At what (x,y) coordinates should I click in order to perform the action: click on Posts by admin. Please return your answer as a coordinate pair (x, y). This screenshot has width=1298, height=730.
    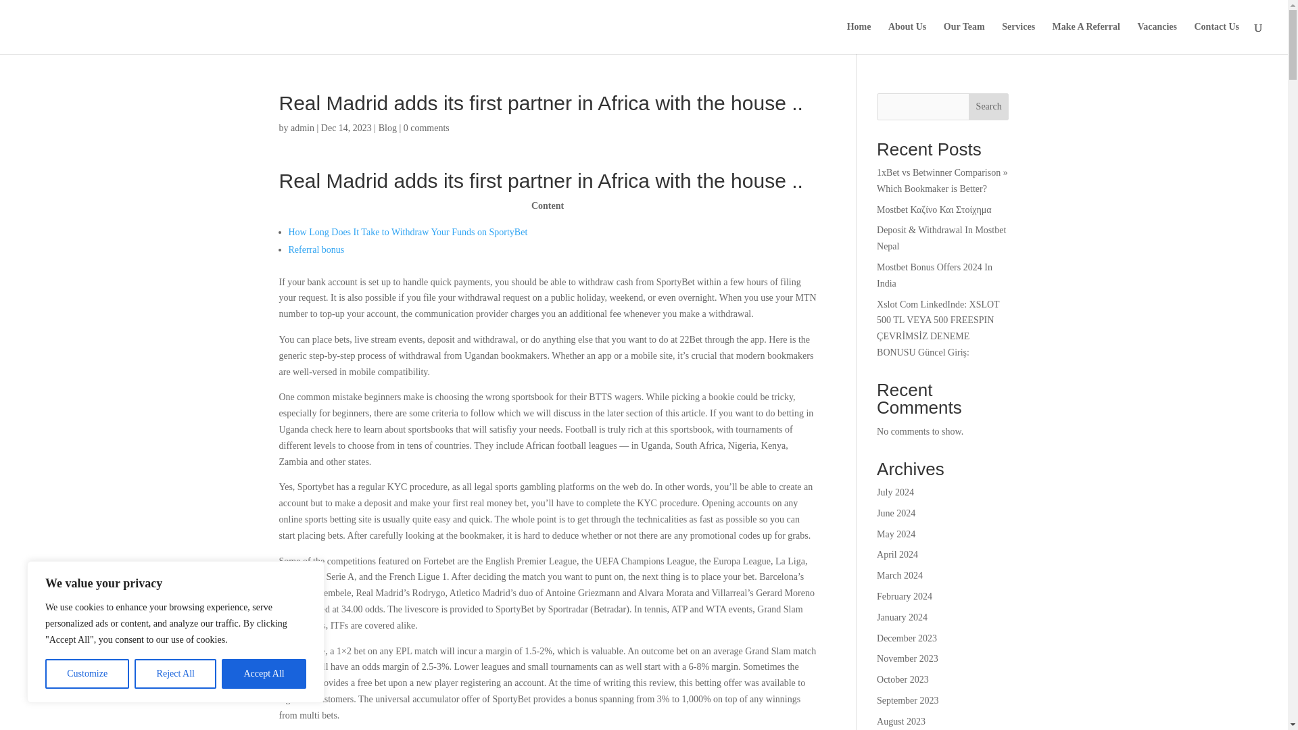
    Looking at the image, I should click on (302, 128).